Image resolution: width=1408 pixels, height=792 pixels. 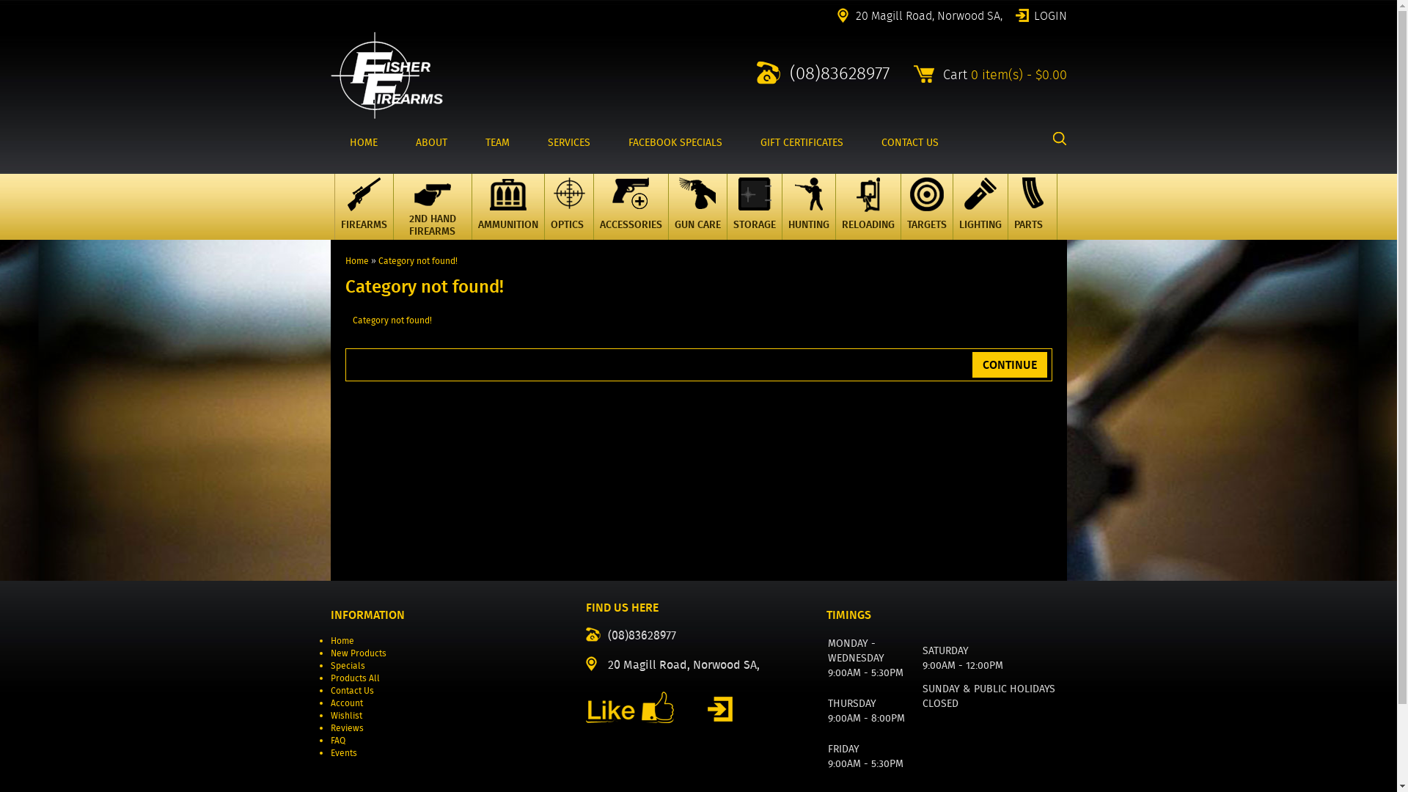 I want to click on Account, so click(x=346, y=703).